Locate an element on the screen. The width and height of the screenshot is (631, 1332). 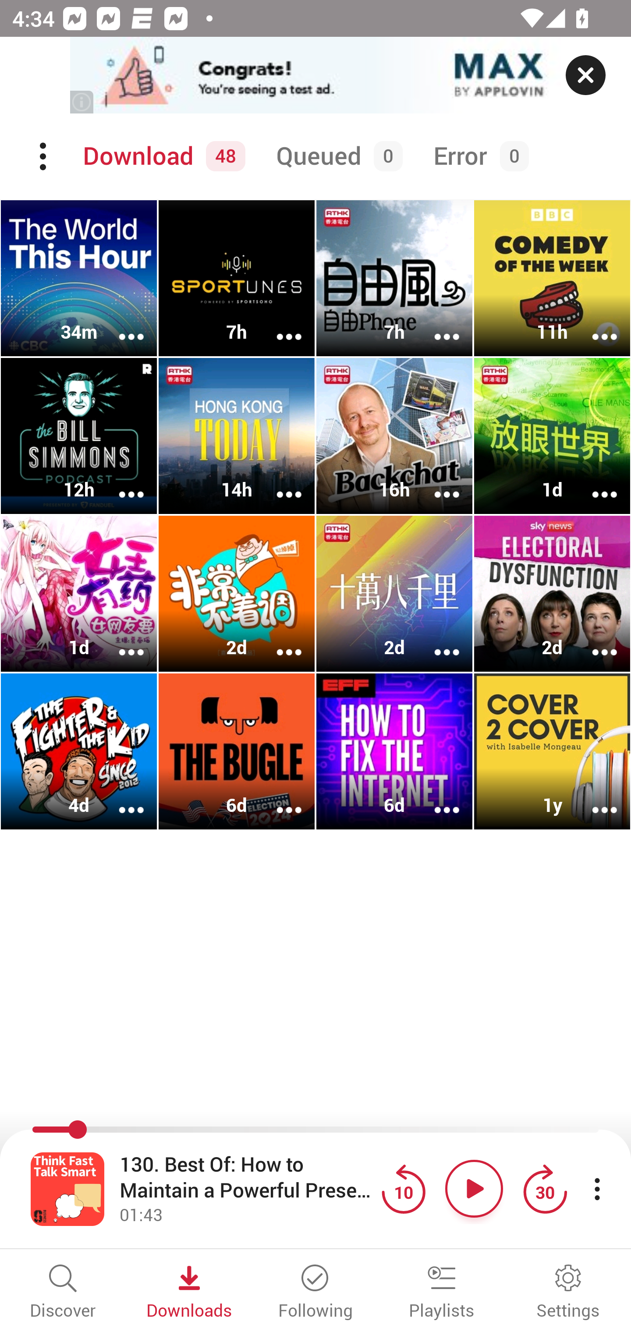
放眼世界 1d More options More options is located at coordinates (552, 436).